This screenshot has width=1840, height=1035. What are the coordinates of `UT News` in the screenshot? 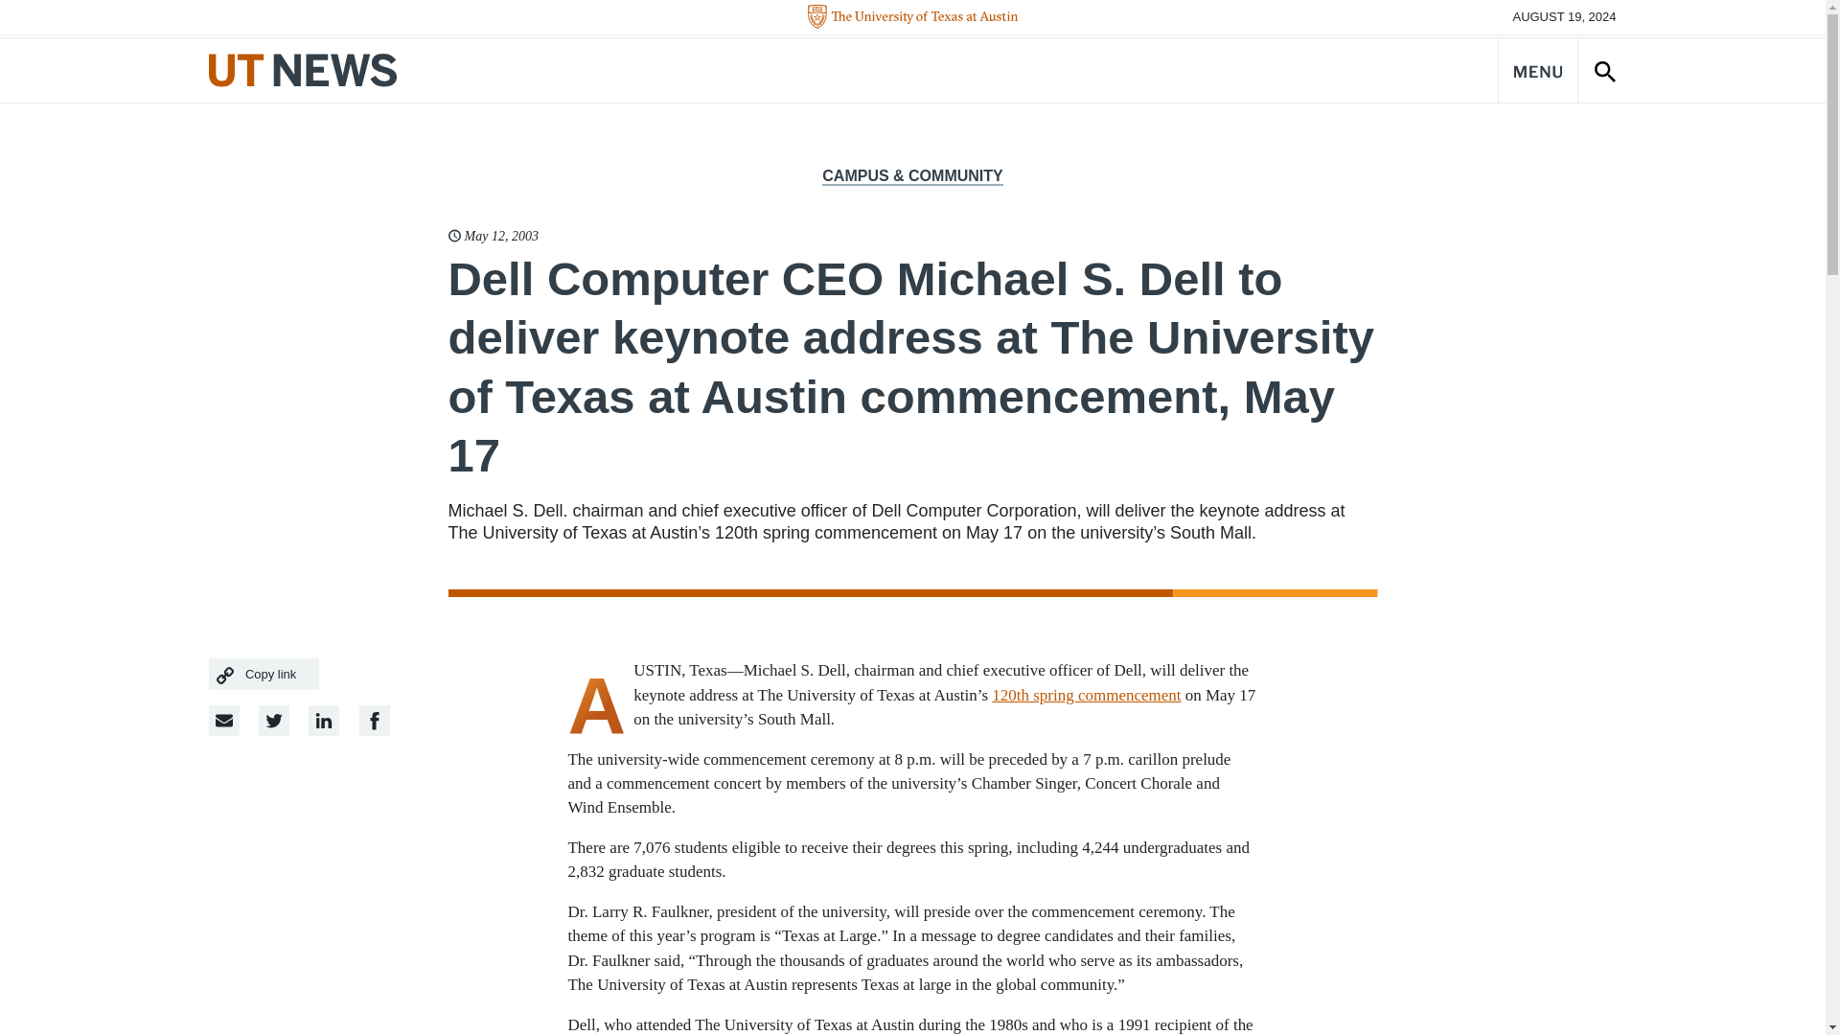 It's located at (303, 69).